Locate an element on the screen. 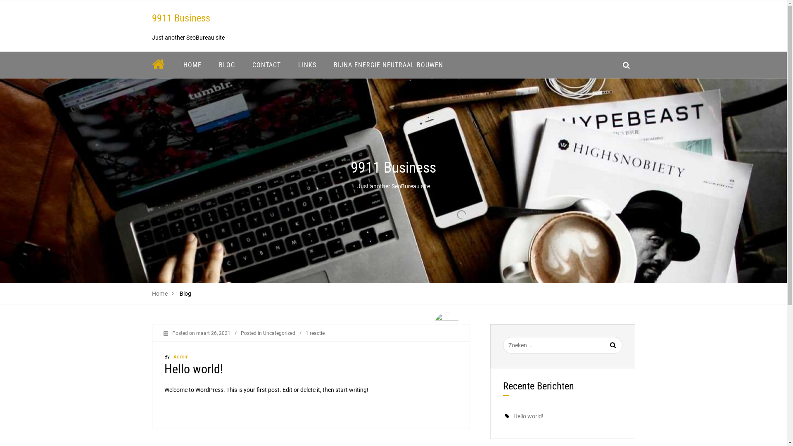 This screenshot has height=446, width=793. Zoeken is located at coordinates (603, 350).